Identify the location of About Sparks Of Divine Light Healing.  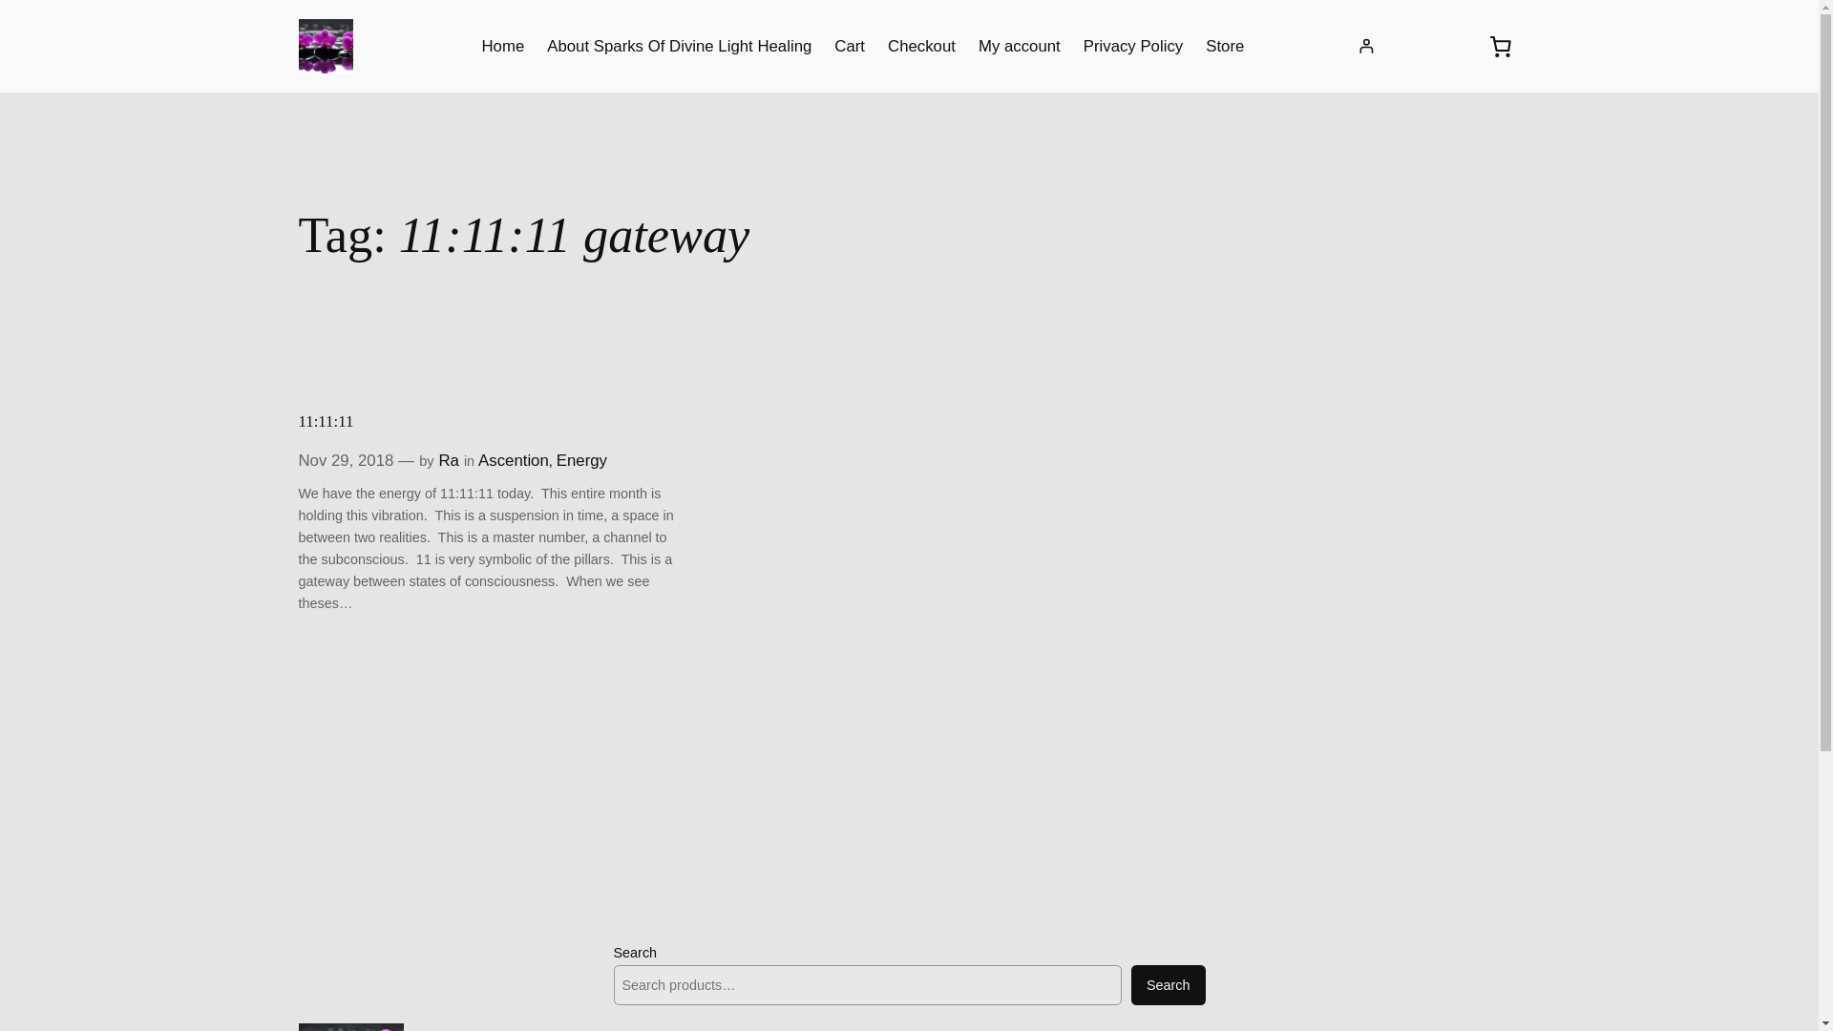
(679, 46).